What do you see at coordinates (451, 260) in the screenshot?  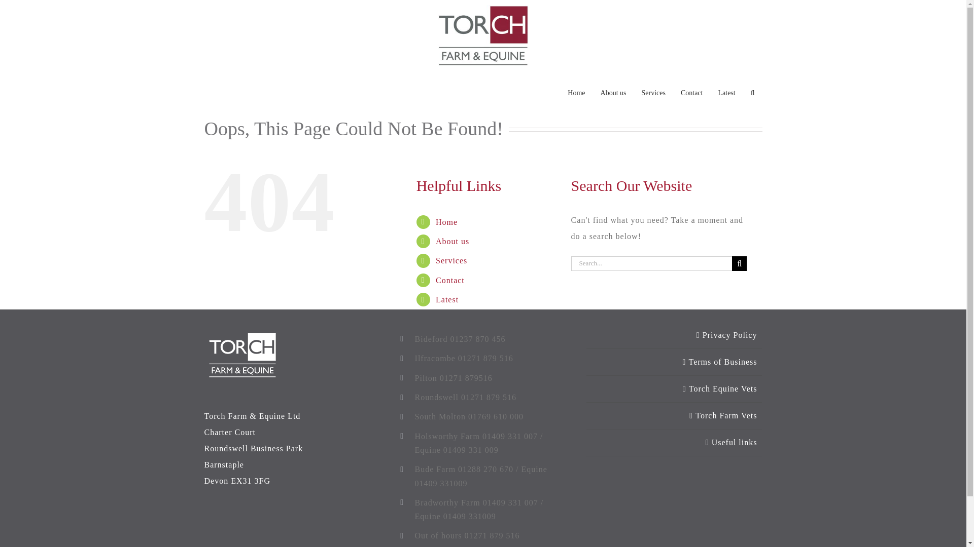 I see `Services` at bounding box center [451, 260].